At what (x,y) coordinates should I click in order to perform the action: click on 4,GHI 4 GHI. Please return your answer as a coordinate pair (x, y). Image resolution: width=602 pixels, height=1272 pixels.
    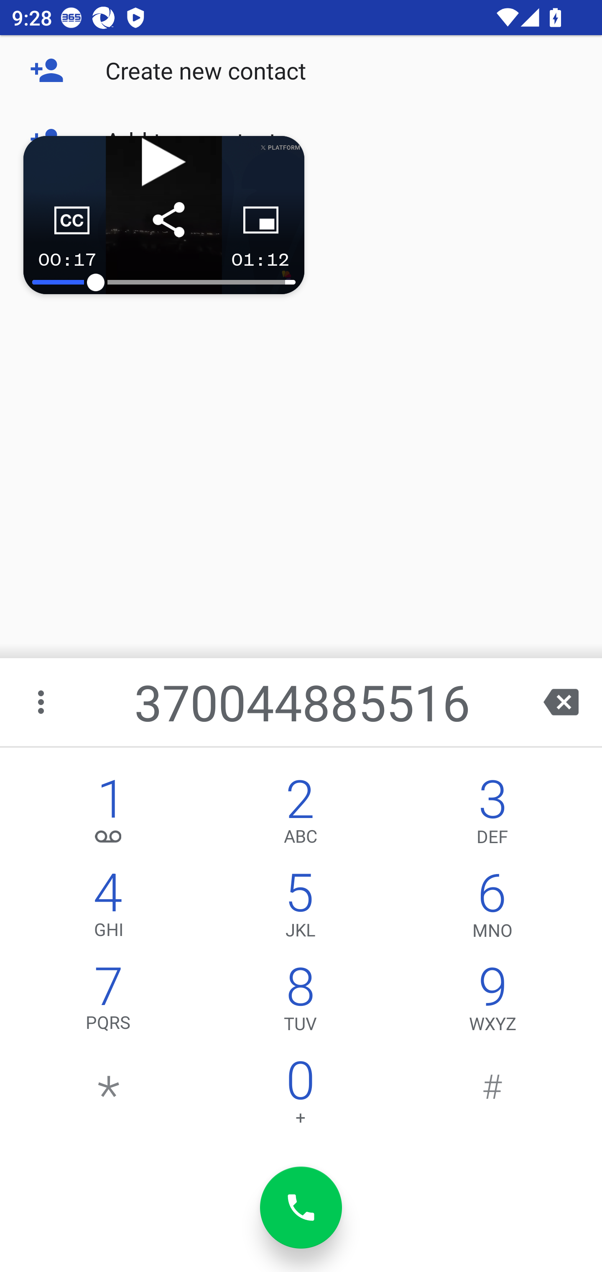
    Looking at the image, I should click on (109, 909).